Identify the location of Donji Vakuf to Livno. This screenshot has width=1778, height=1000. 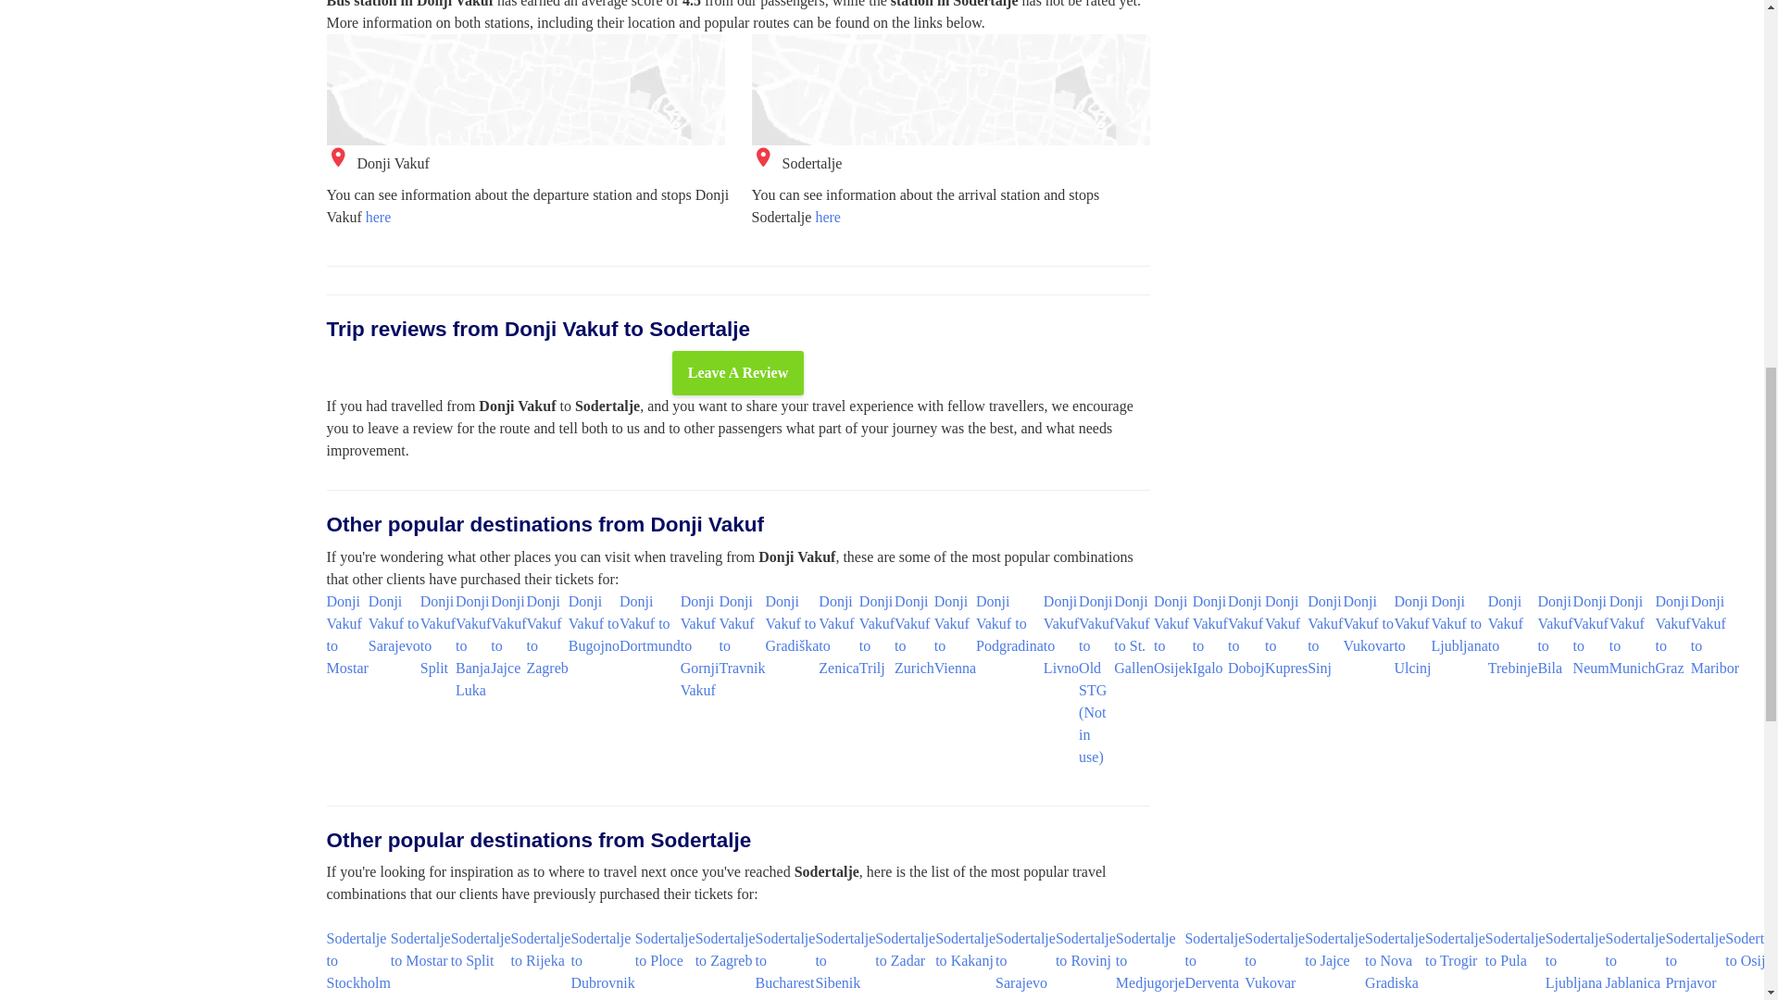
(1061, 633).